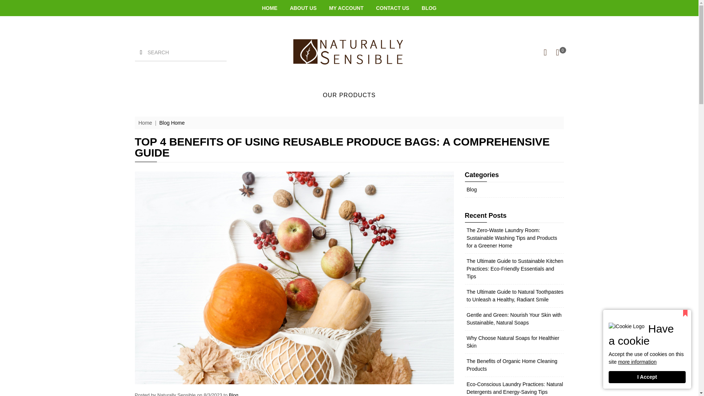 The width and height of the screenshot is (704, 396). What do you see at coordinates (234, 394) in the screenshot?
I see `Blog` at bounding box center [234, 394].